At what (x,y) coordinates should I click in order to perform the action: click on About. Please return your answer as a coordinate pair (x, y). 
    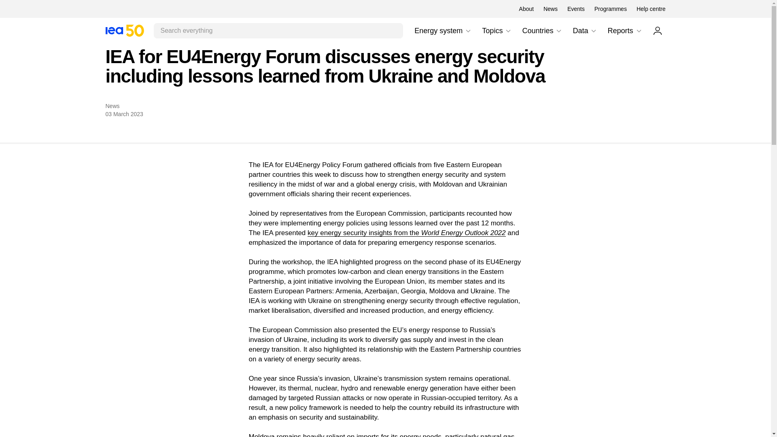
    Looking at the image, I should click on (576, 9).